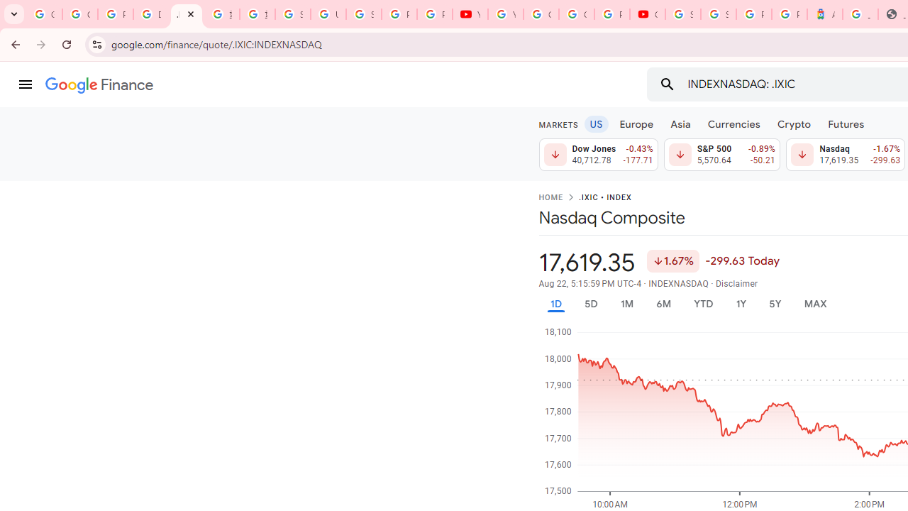 This screenshot has height=511, width=908. Describe the element at coordinates (626, 304) in the screenshot. I see `1M` at that location.